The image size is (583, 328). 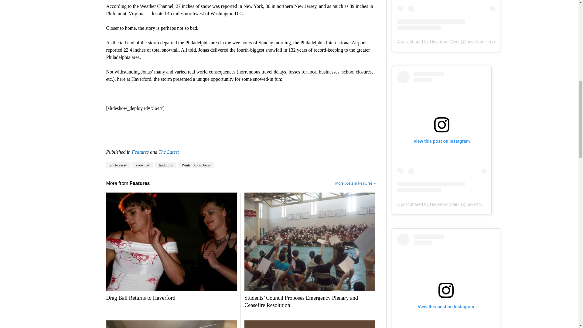 I want to click on View all posts tagged snow day, so click(x=143, y=165).